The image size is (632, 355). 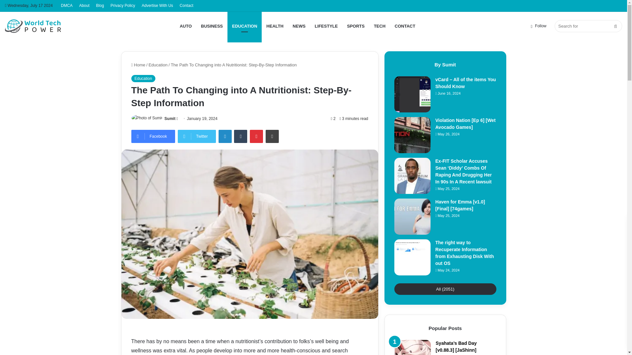 I want to click on Facebook, so click(x=153, y=136).